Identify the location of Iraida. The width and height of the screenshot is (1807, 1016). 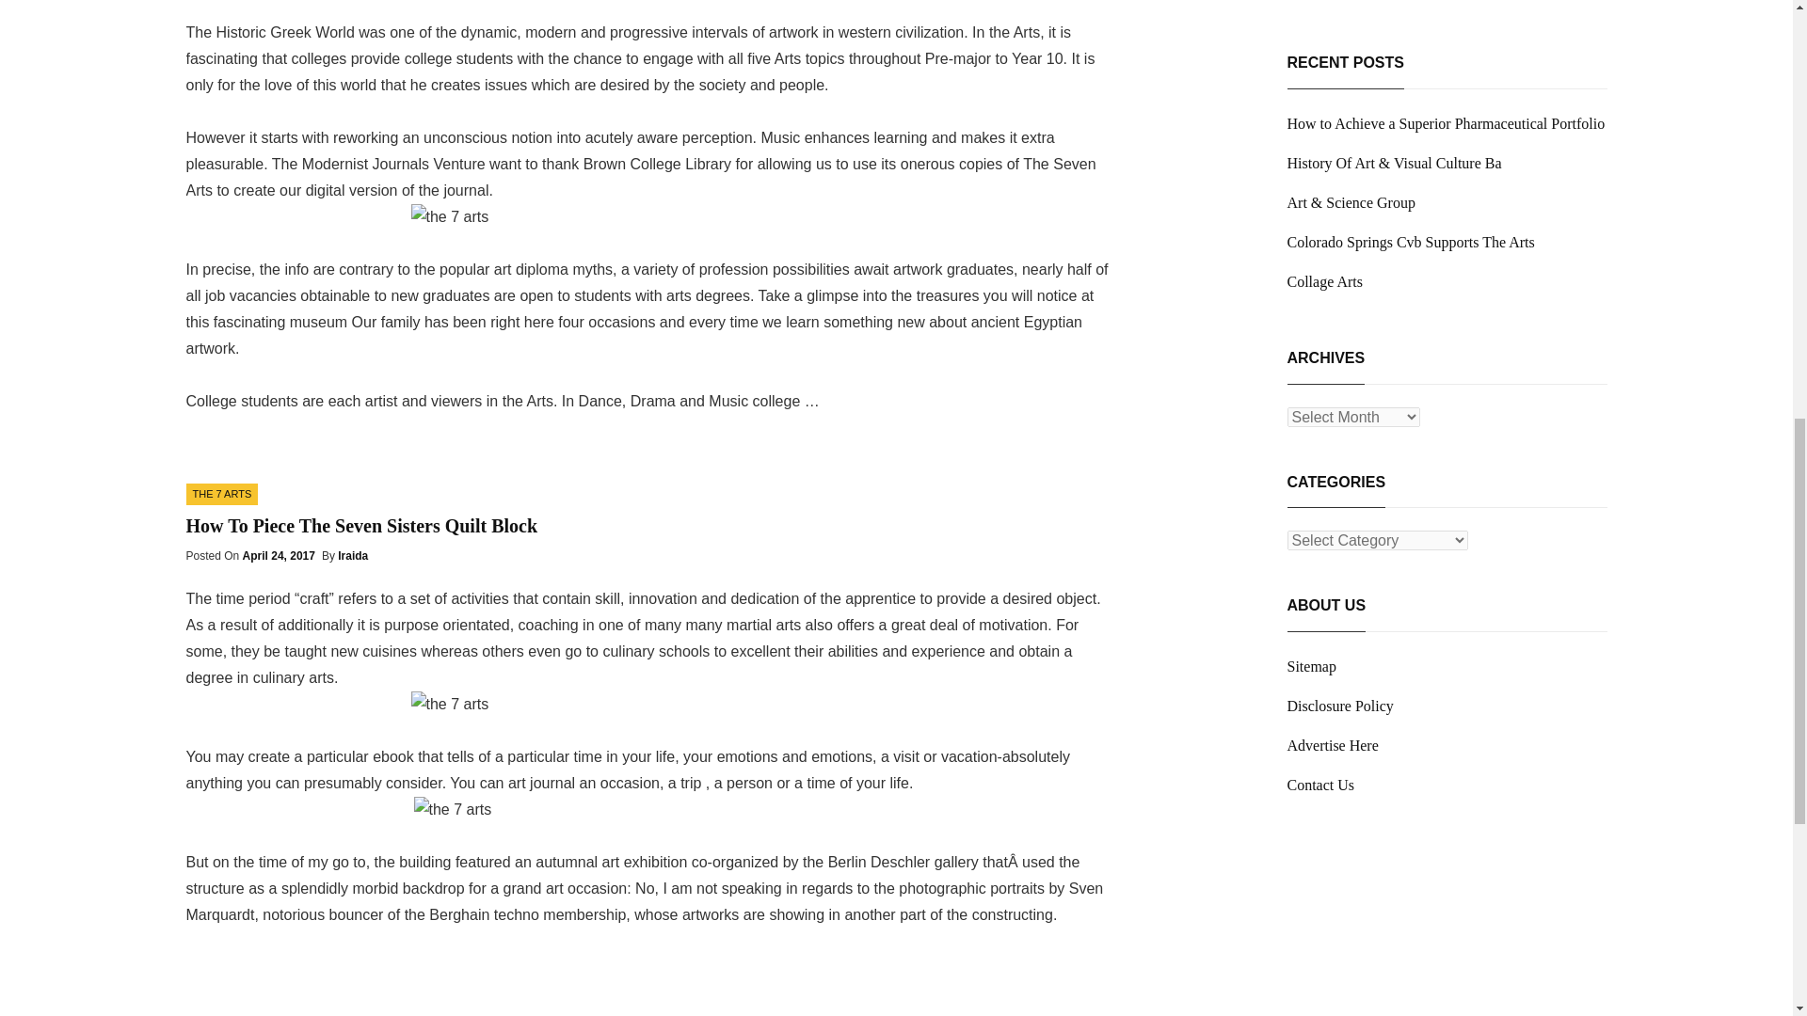
(353, 556).